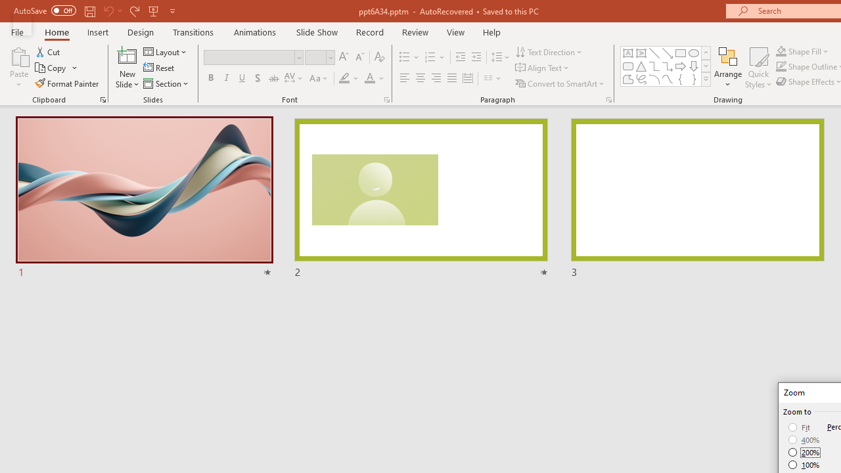 This screenshot has width=841, height=473. Describe the element at coordinates (560, 83) in the screenshot. I see `Convert to SmartArt` at that location.